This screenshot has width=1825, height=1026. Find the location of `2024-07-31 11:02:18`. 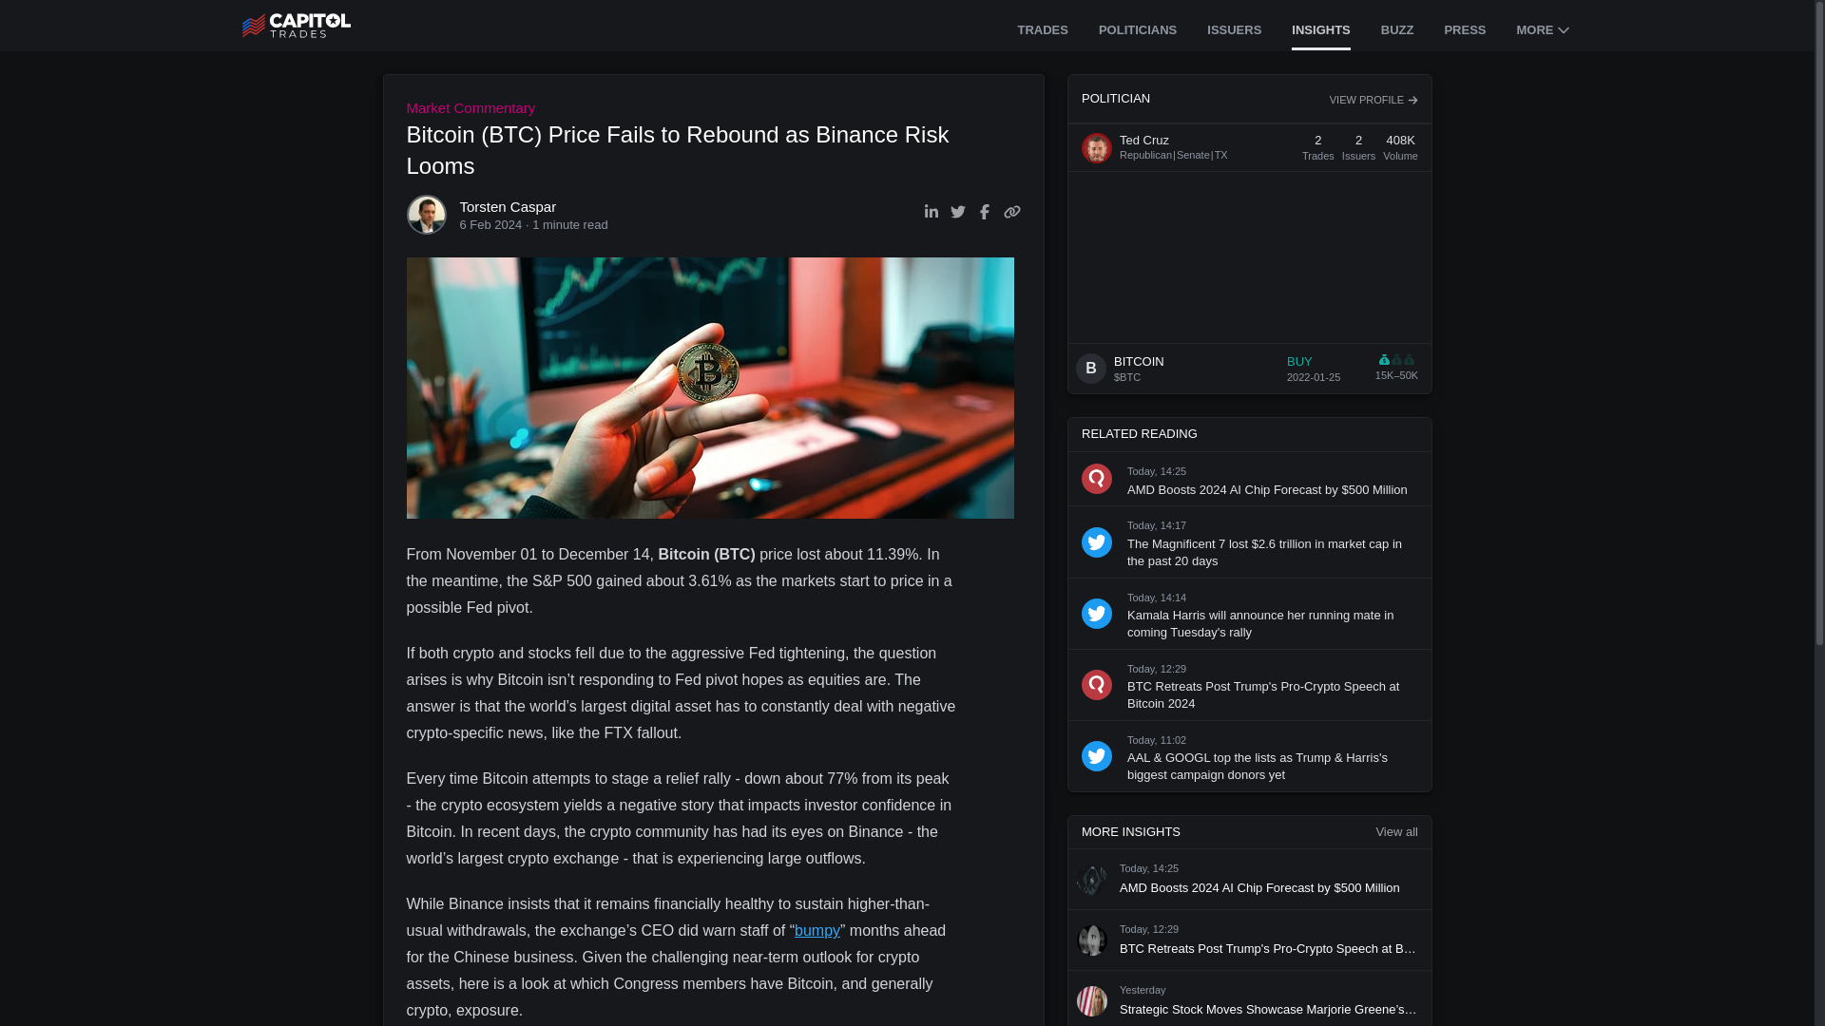

2024-07-31 11:02:18 is located at coordinates (1149, 929).